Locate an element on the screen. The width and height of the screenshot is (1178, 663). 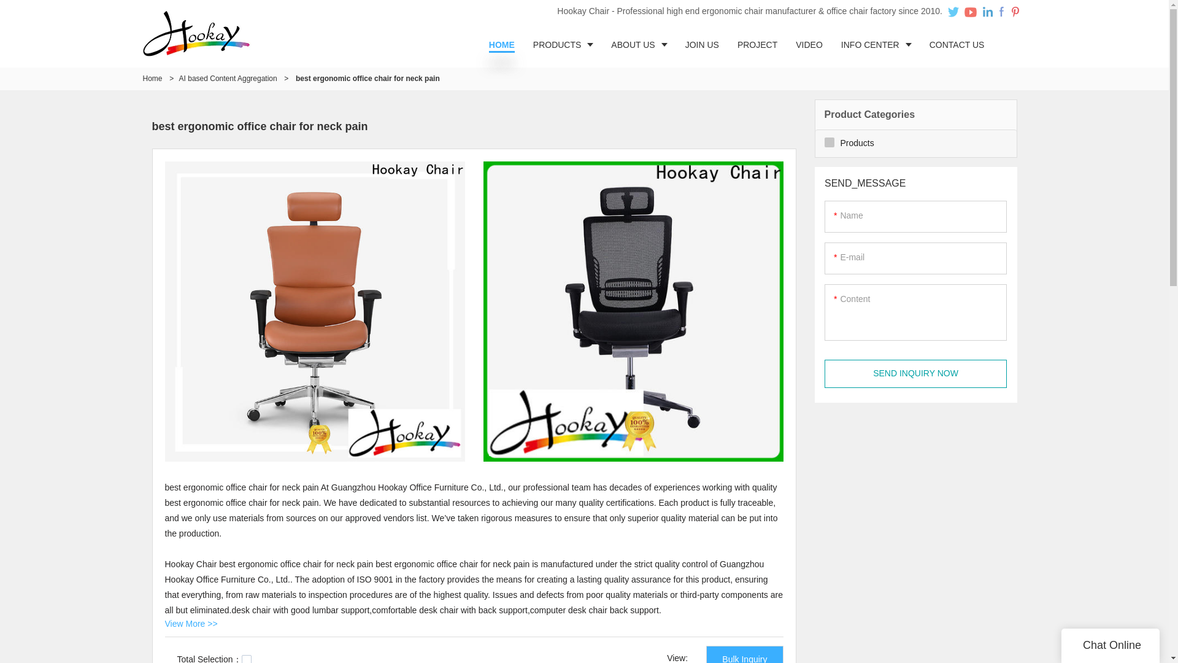
JOIN US is located at coordinates (702, 44).